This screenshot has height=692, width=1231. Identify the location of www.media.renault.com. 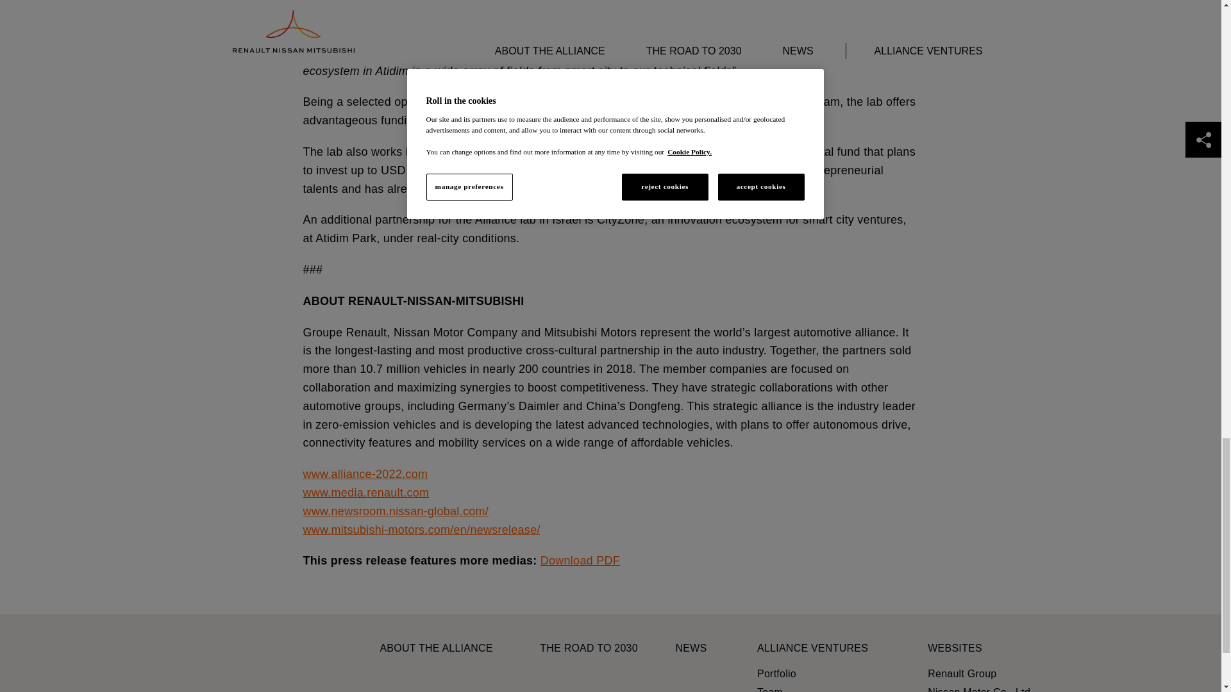
(365, 492).